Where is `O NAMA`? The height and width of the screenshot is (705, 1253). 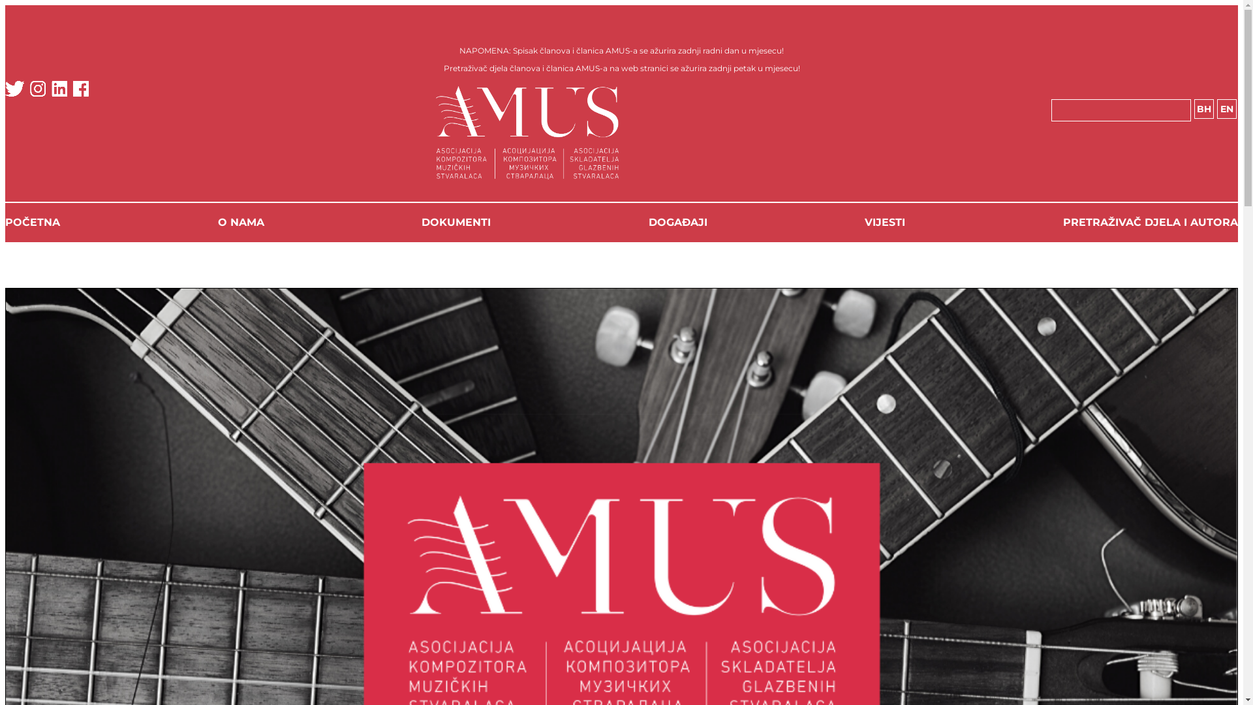 O NAMA is located at coordinates (241, 222).